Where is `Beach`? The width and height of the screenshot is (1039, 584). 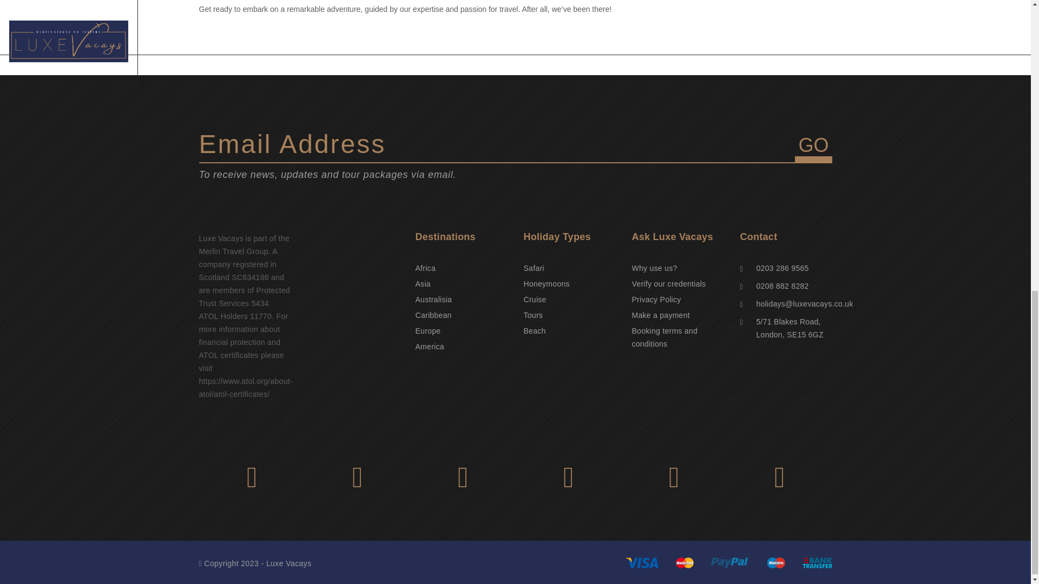 Beach is located at coordinates (535, 330).